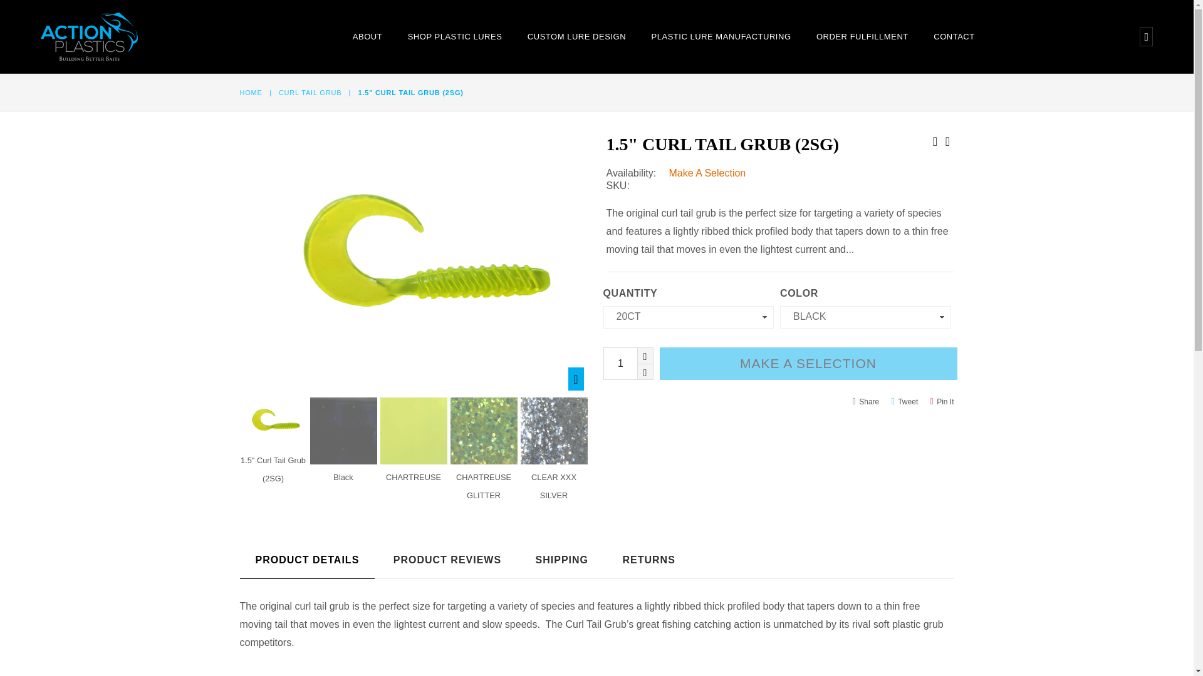 This screenshot has width=1203, height=676. Describe the element at coordinates (576, 36) in the screenshot. I see `CUSTOM LURE DESIGN` at that location.